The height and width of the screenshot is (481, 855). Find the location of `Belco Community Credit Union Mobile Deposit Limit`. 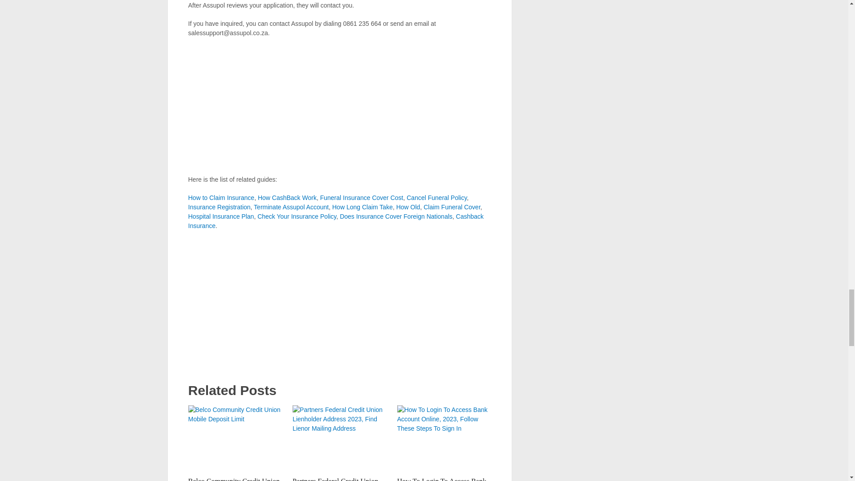

Belco Community Credit Union Mobile Deposit Limit is located at coordinates (233, 479).